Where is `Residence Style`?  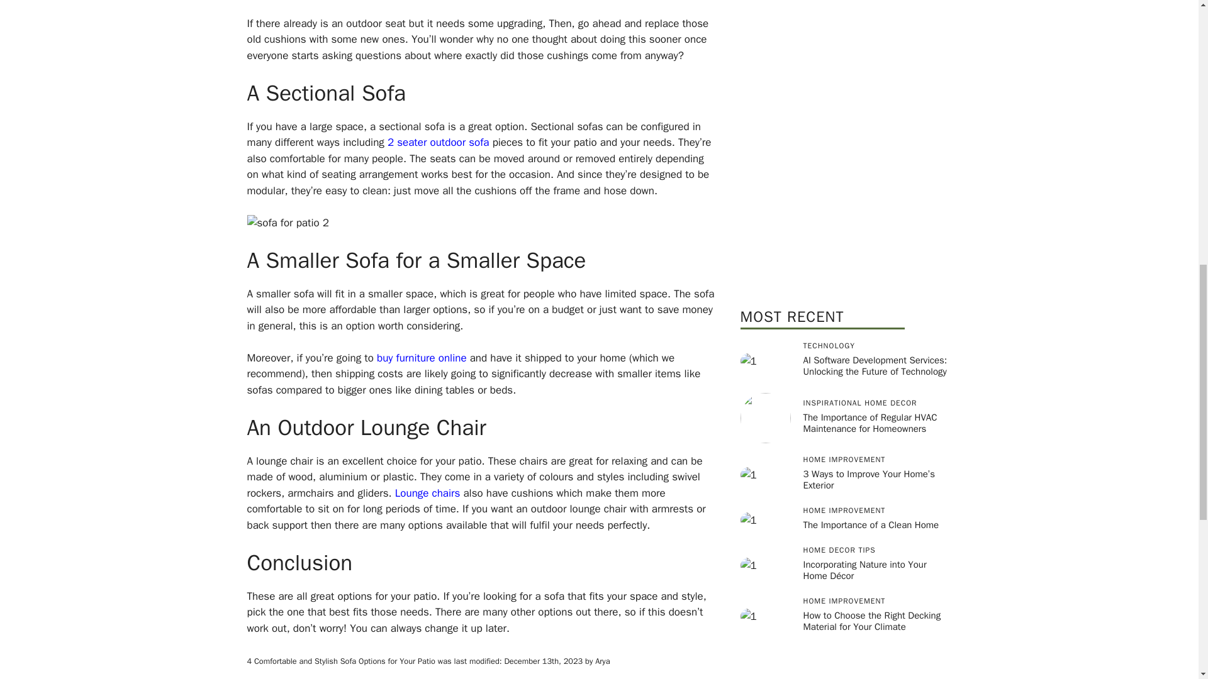
Residence Style is located at coordinates (846, 151).